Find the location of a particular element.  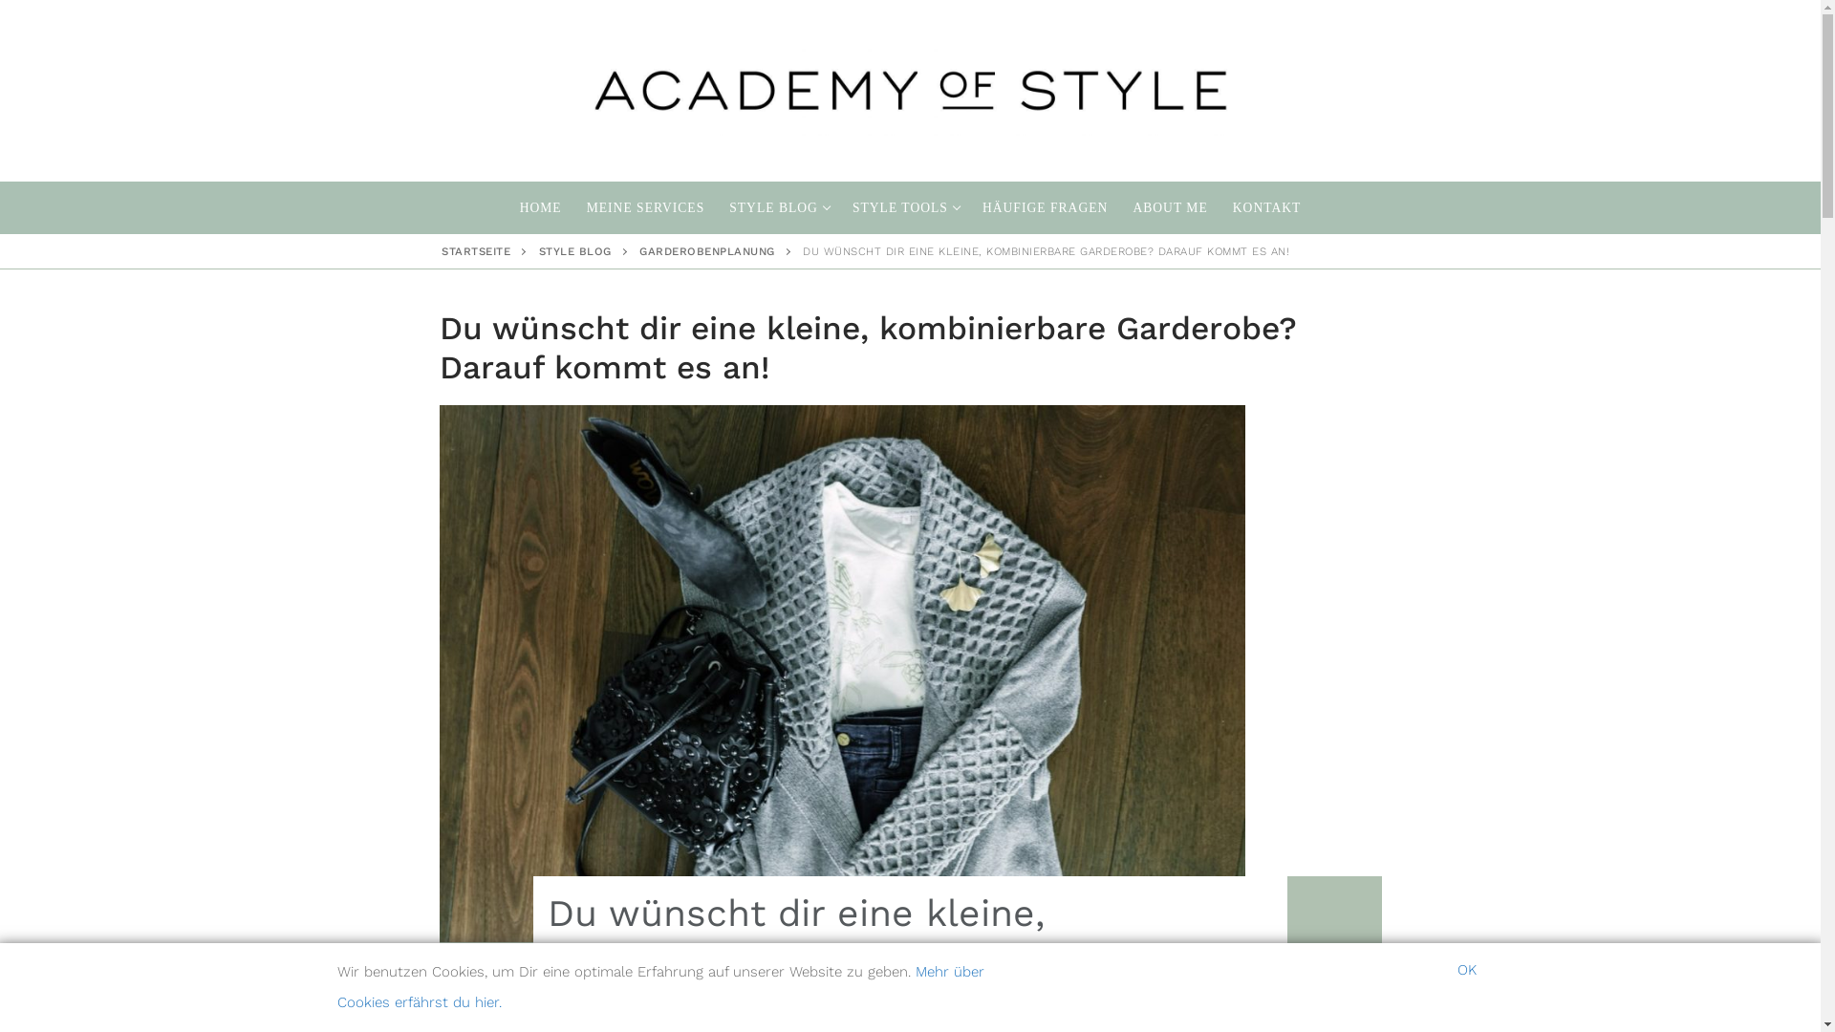

ABOUT ME is located at coordinates (1170, 208).